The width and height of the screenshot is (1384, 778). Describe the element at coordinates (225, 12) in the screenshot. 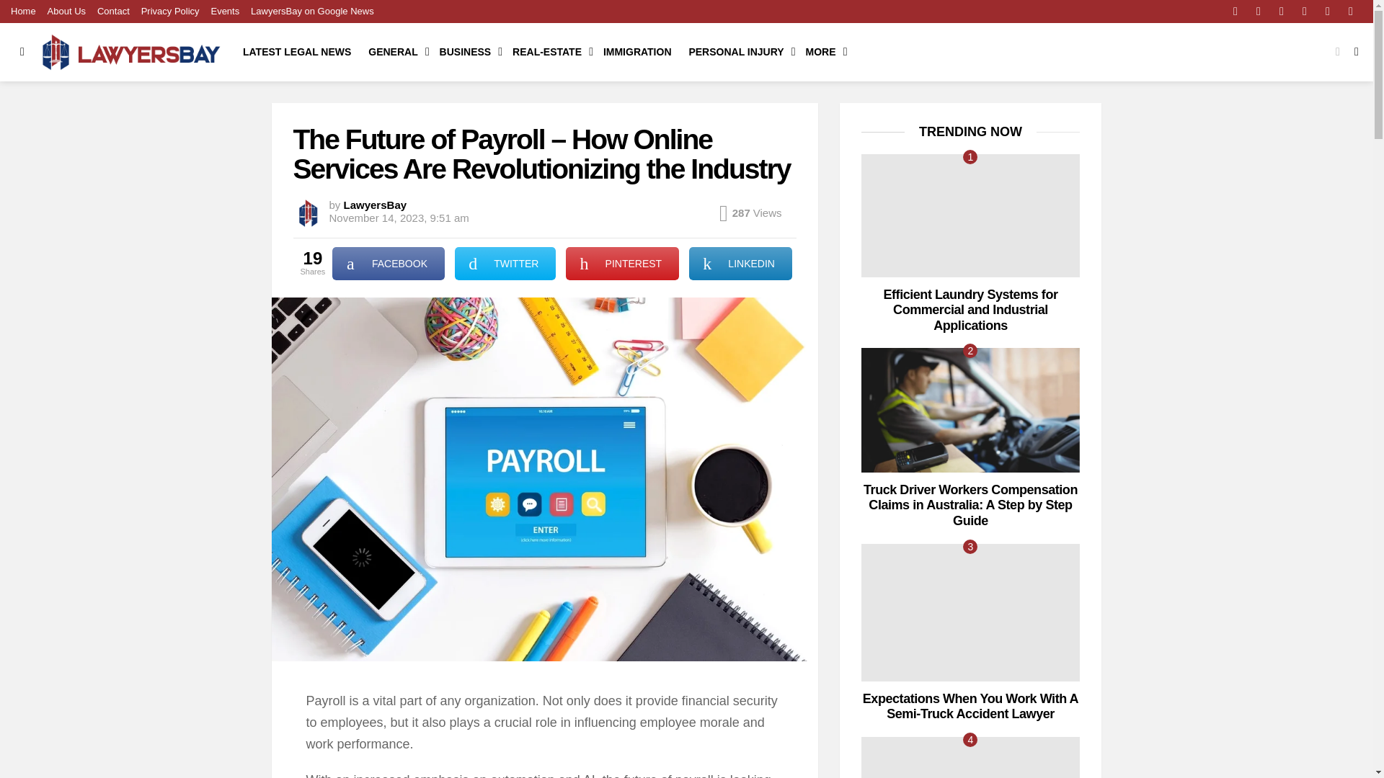

I see `Events` at that location.